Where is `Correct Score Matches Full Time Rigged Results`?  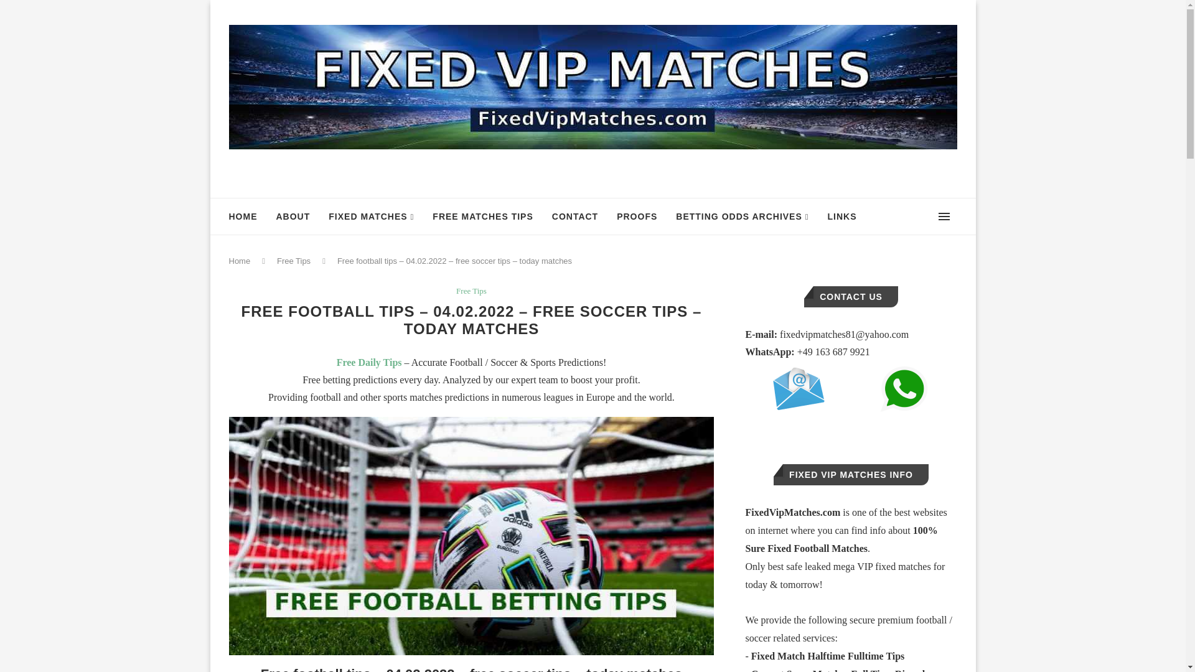 Correct Score Matches Full Time Rigged Results is located at coordinates (835, 670).